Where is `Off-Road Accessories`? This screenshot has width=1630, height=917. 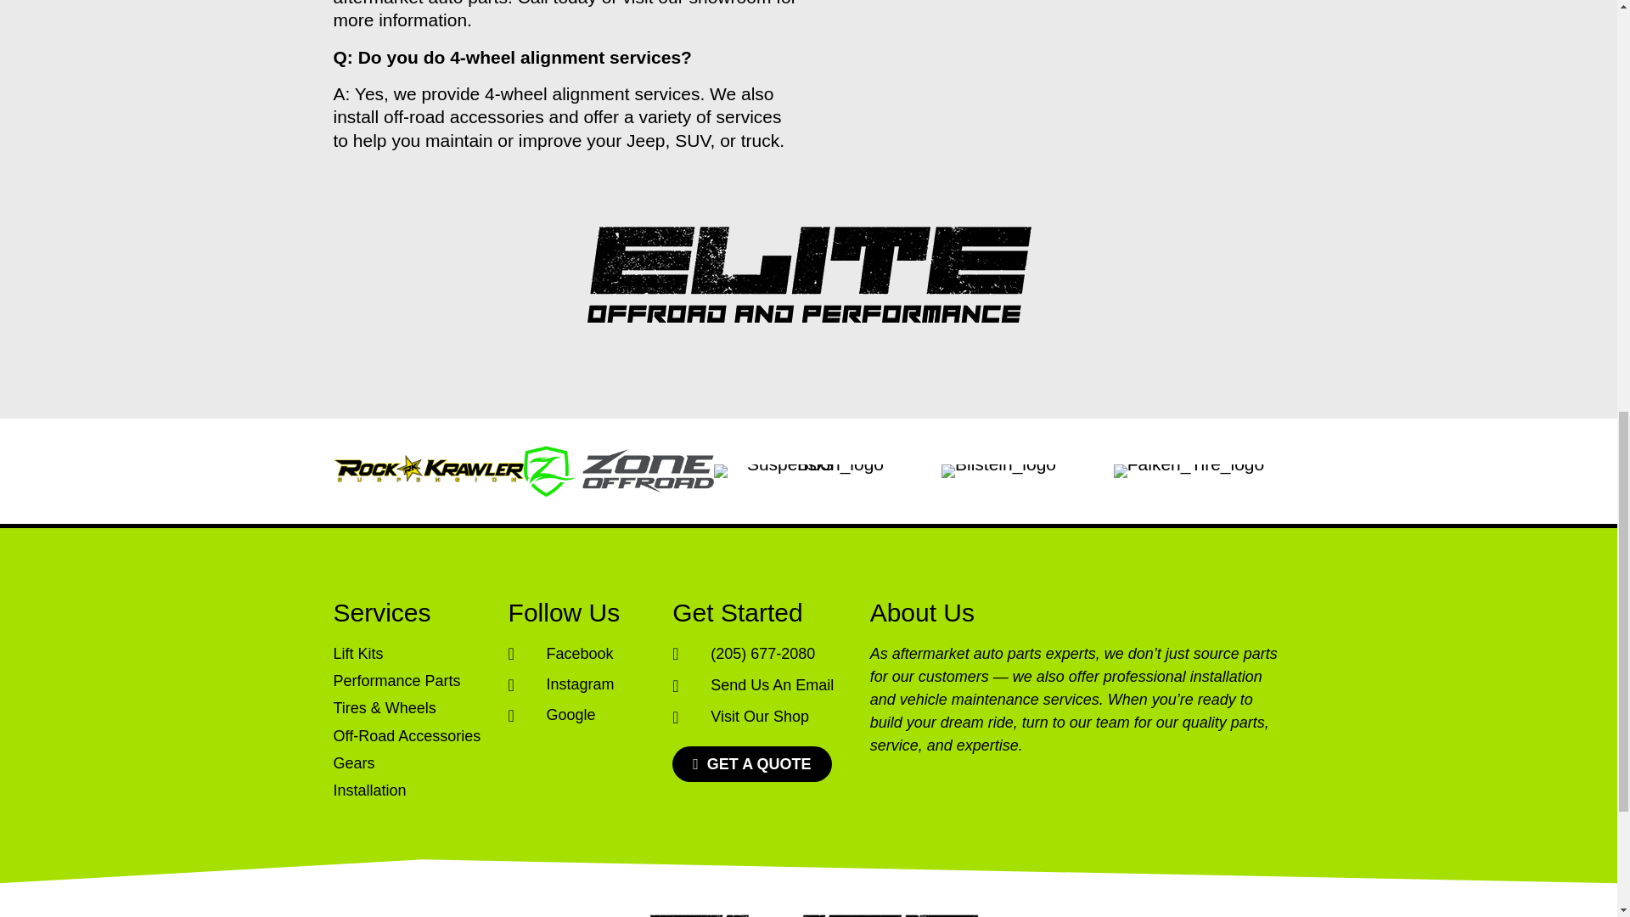
Off-Road Accessories is located at coordinates (411, 737).